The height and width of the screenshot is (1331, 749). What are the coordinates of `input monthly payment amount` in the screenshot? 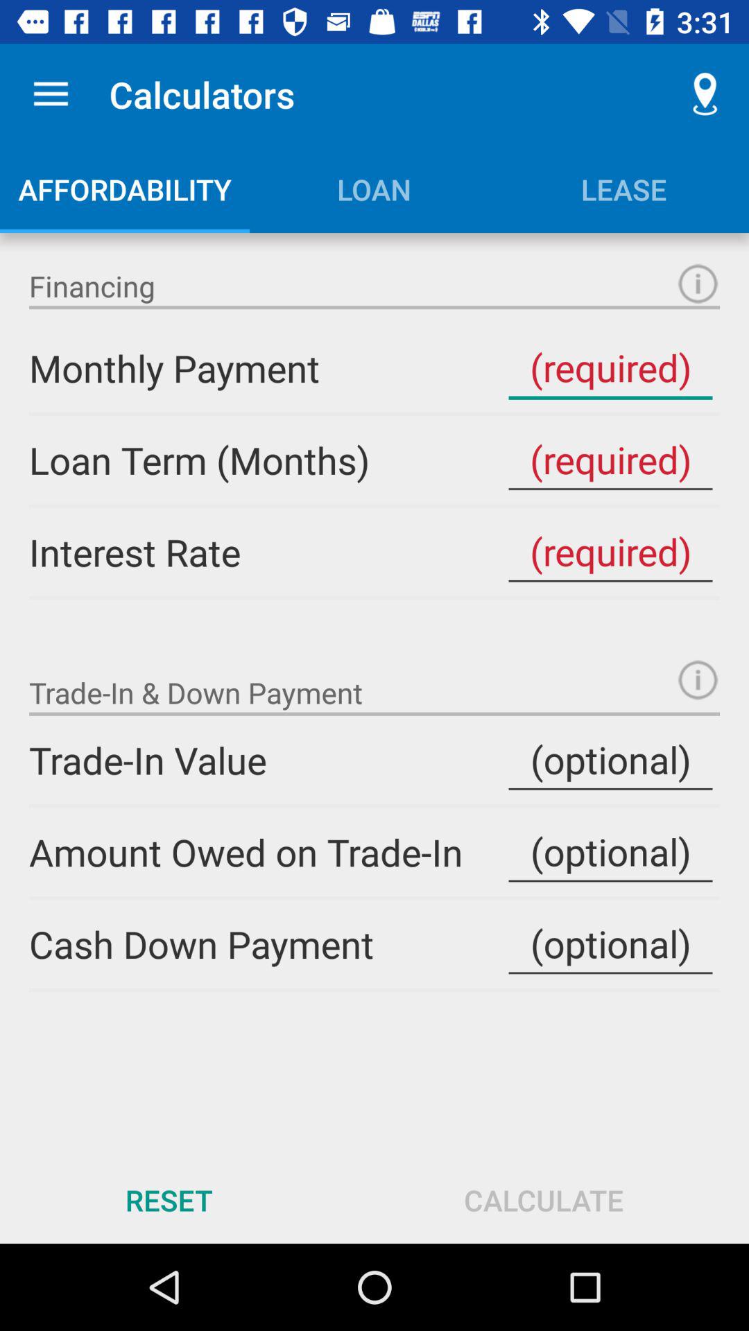 It's located at (610, 367).